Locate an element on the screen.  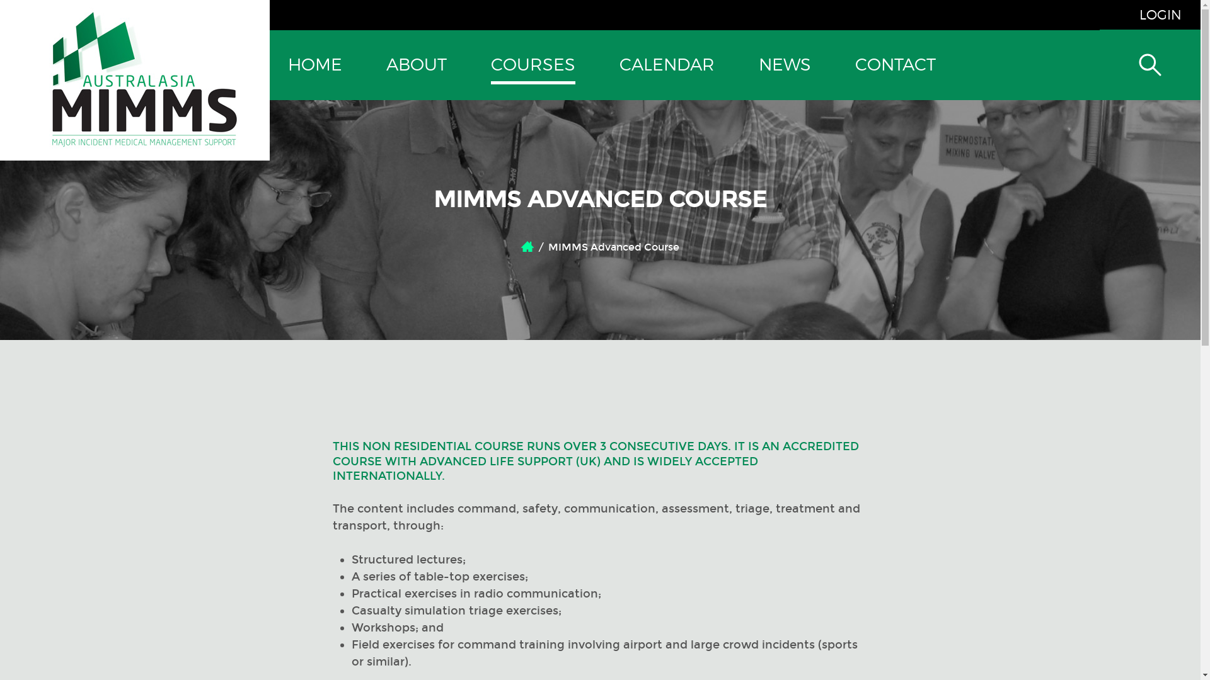
COURSES is located at coordinates (533, 65).